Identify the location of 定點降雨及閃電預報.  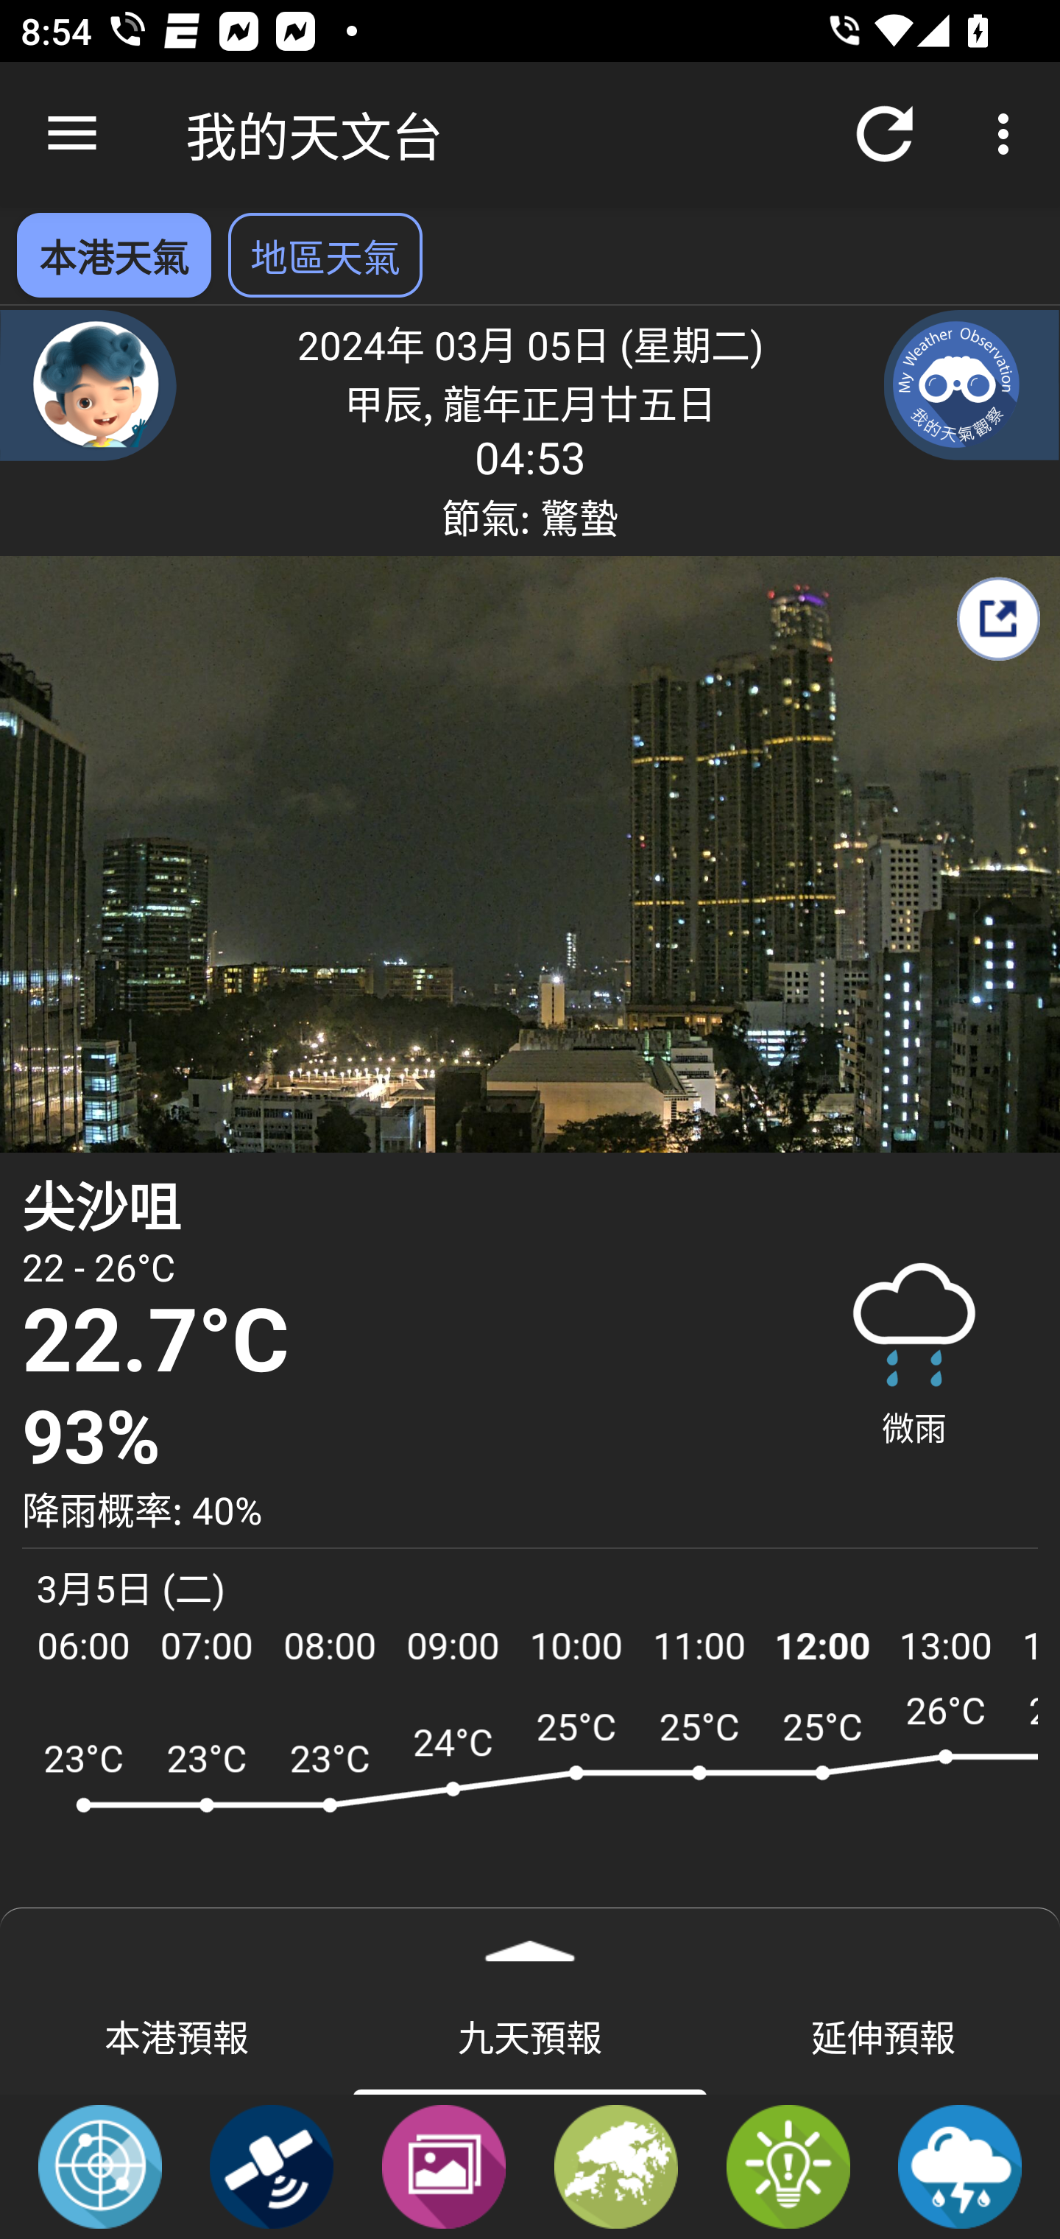
(960, 2165).